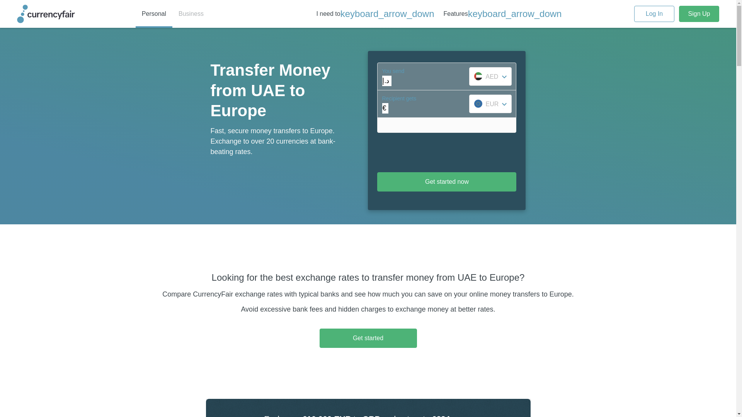 This screenshot has width=742, height=417. What do you see at coordinates (368, 337) in the screenshot?
I see `Get started` at bounding box center [368, 337].